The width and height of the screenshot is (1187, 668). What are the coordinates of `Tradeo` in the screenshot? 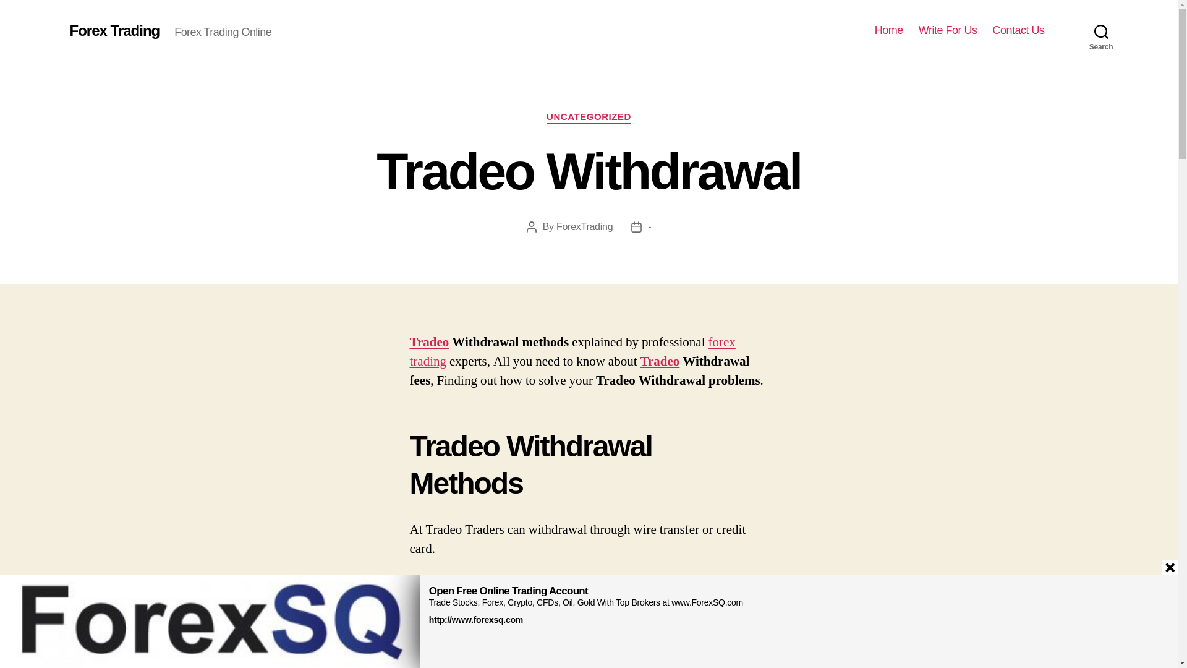 It's located at (429, 343).